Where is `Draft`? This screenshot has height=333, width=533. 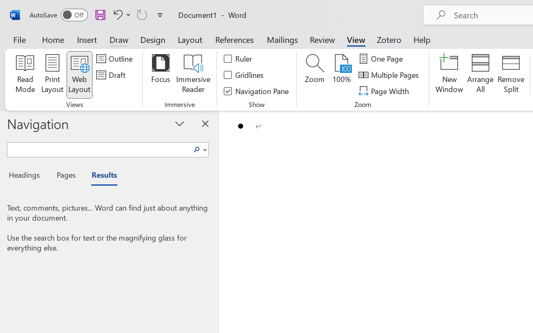
Draft is located at coordinates (112, 75).